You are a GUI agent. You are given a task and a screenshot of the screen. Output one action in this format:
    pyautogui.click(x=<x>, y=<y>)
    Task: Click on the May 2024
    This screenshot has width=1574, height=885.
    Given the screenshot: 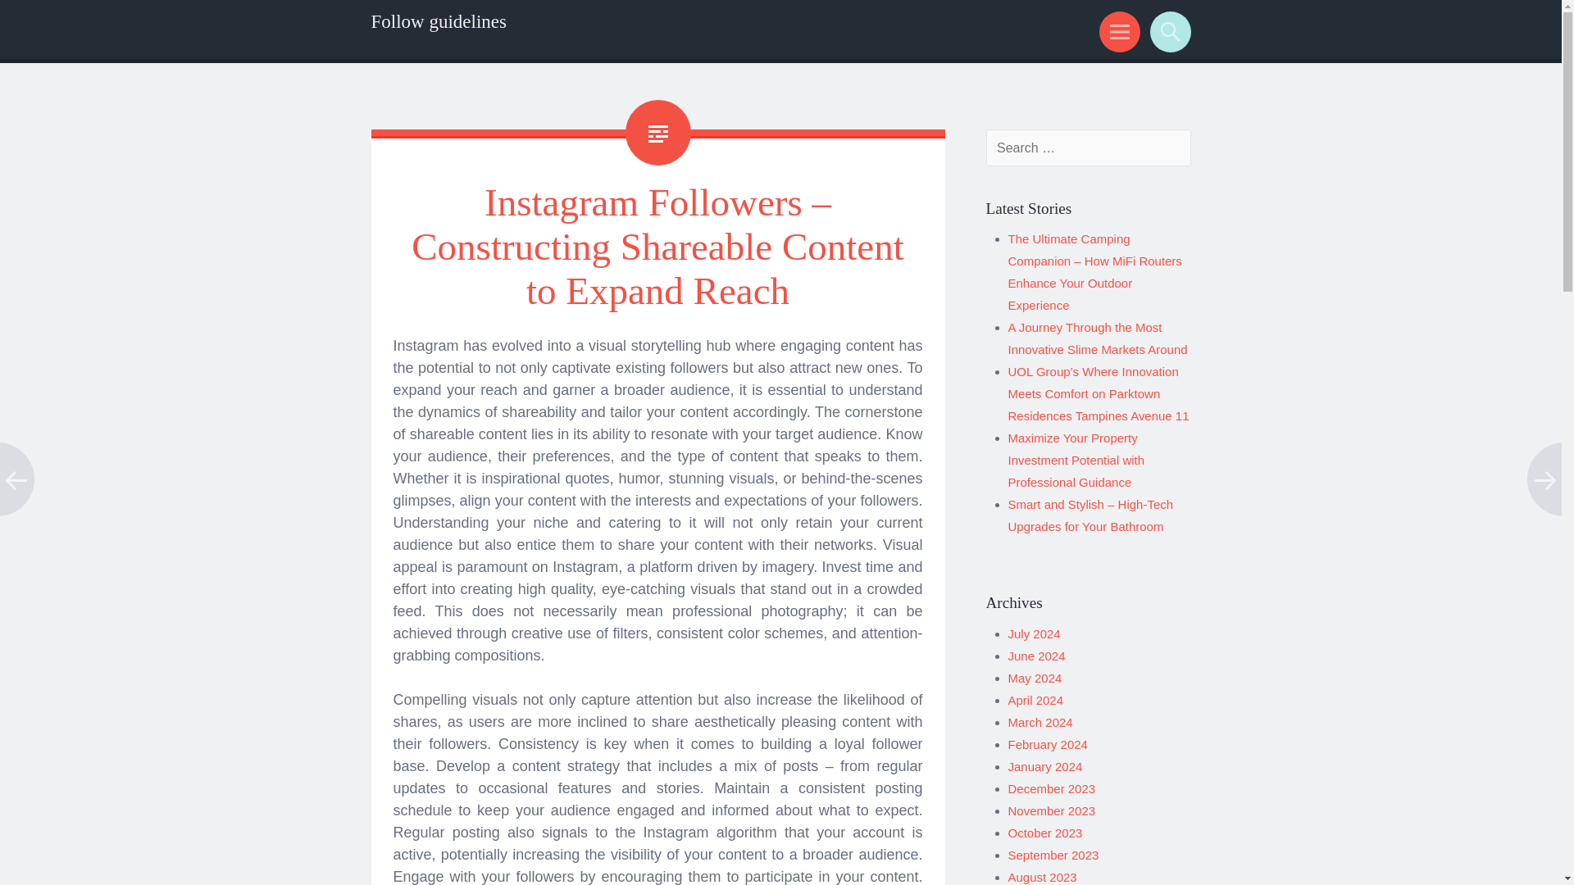 What is the action you would take?
    pyautogui.click(x=1035, y=677)
    